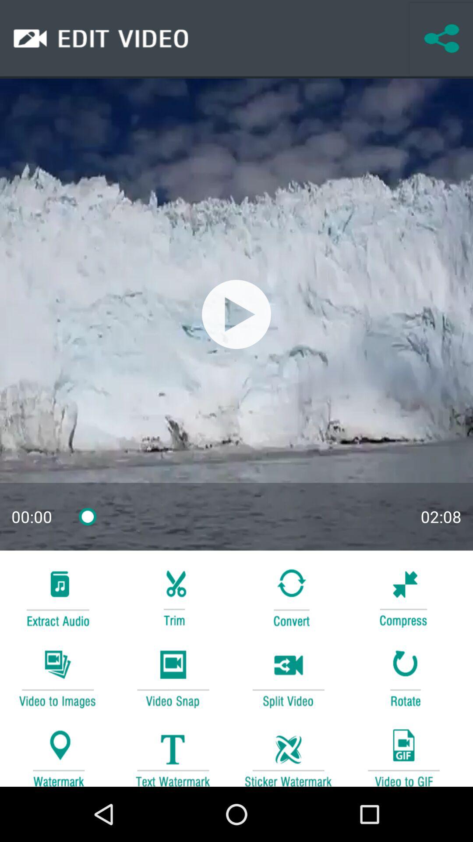  Describe the element at coordinates (173, 677) in the screenshot. I see `to take snap of a video` at that location.